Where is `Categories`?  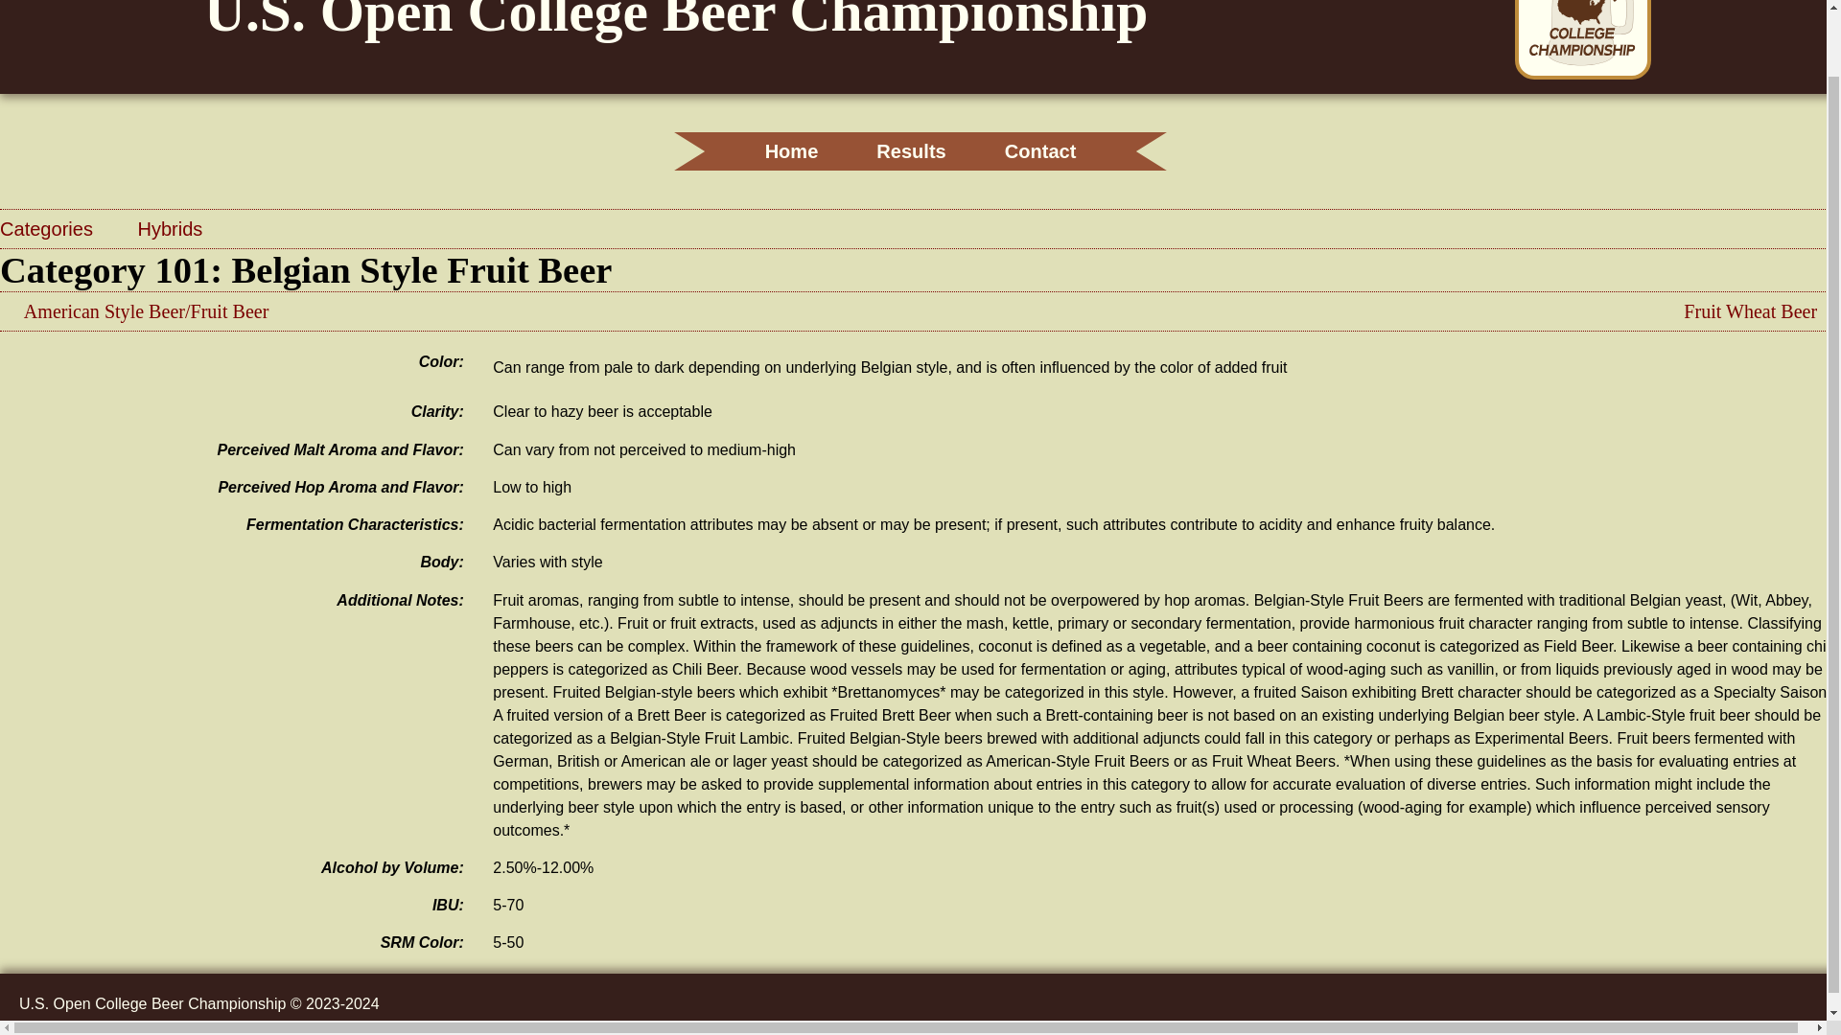 Categories is located at coordinates (50, 228).